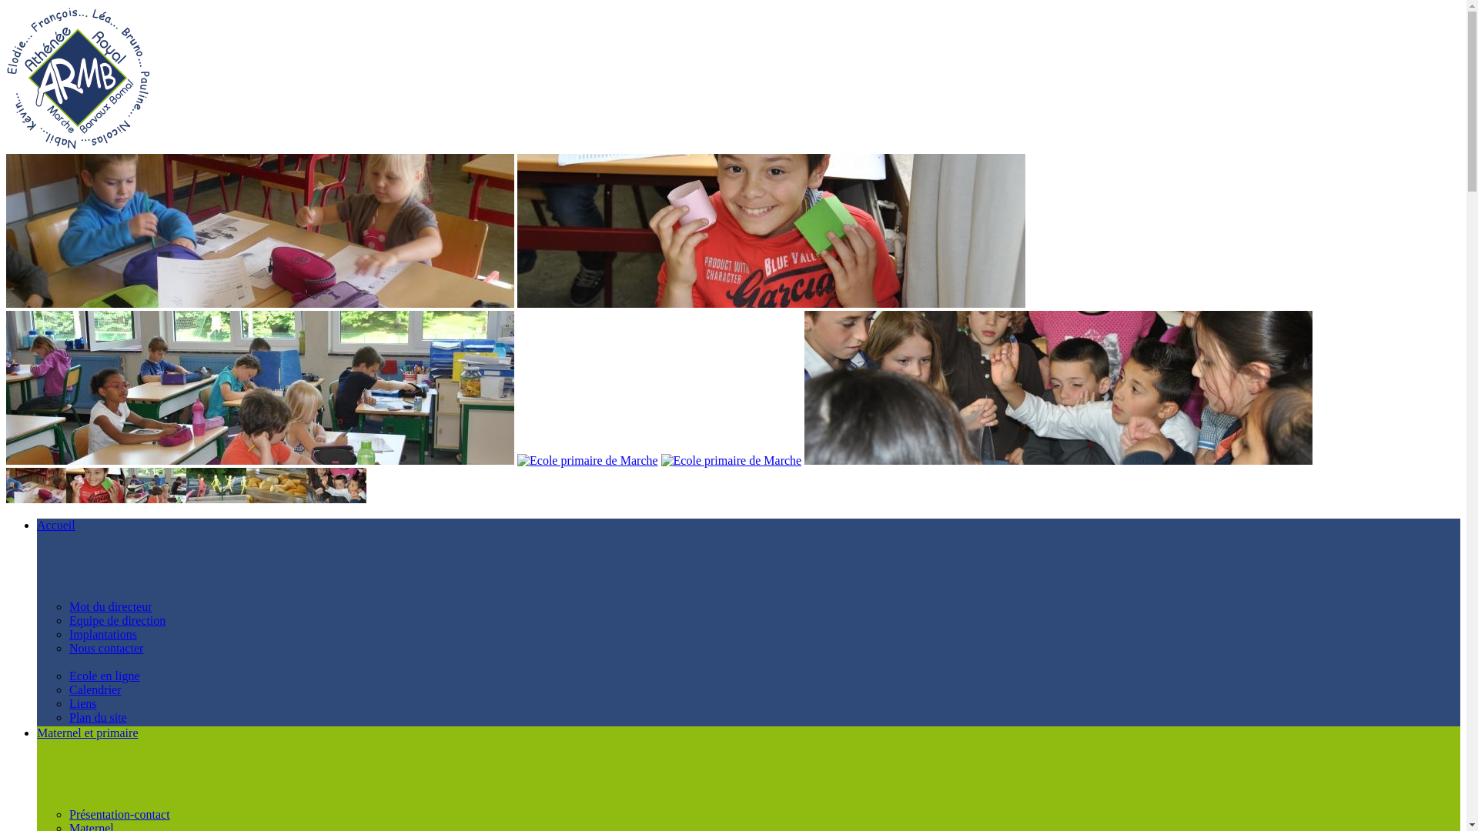 The width and height of the screenshot is (1478, 831). What do you see at coordinates (88, 733) in the screenshot?
I see `Maternel et primaire` at bounding box center [88, 733].